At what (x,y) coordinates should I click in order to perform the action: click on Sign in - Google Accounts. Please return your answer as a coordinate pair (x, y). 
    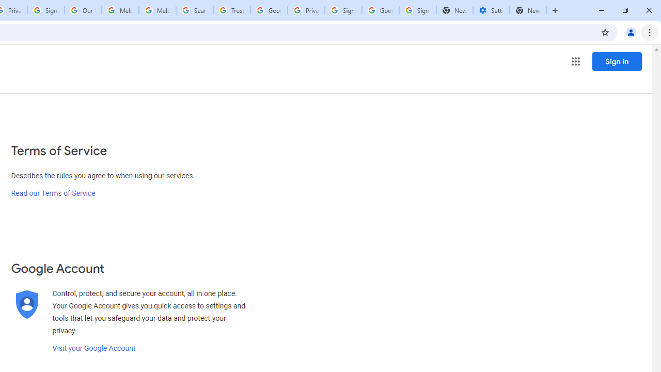
    Looking at the image, I should click on (343, 10).